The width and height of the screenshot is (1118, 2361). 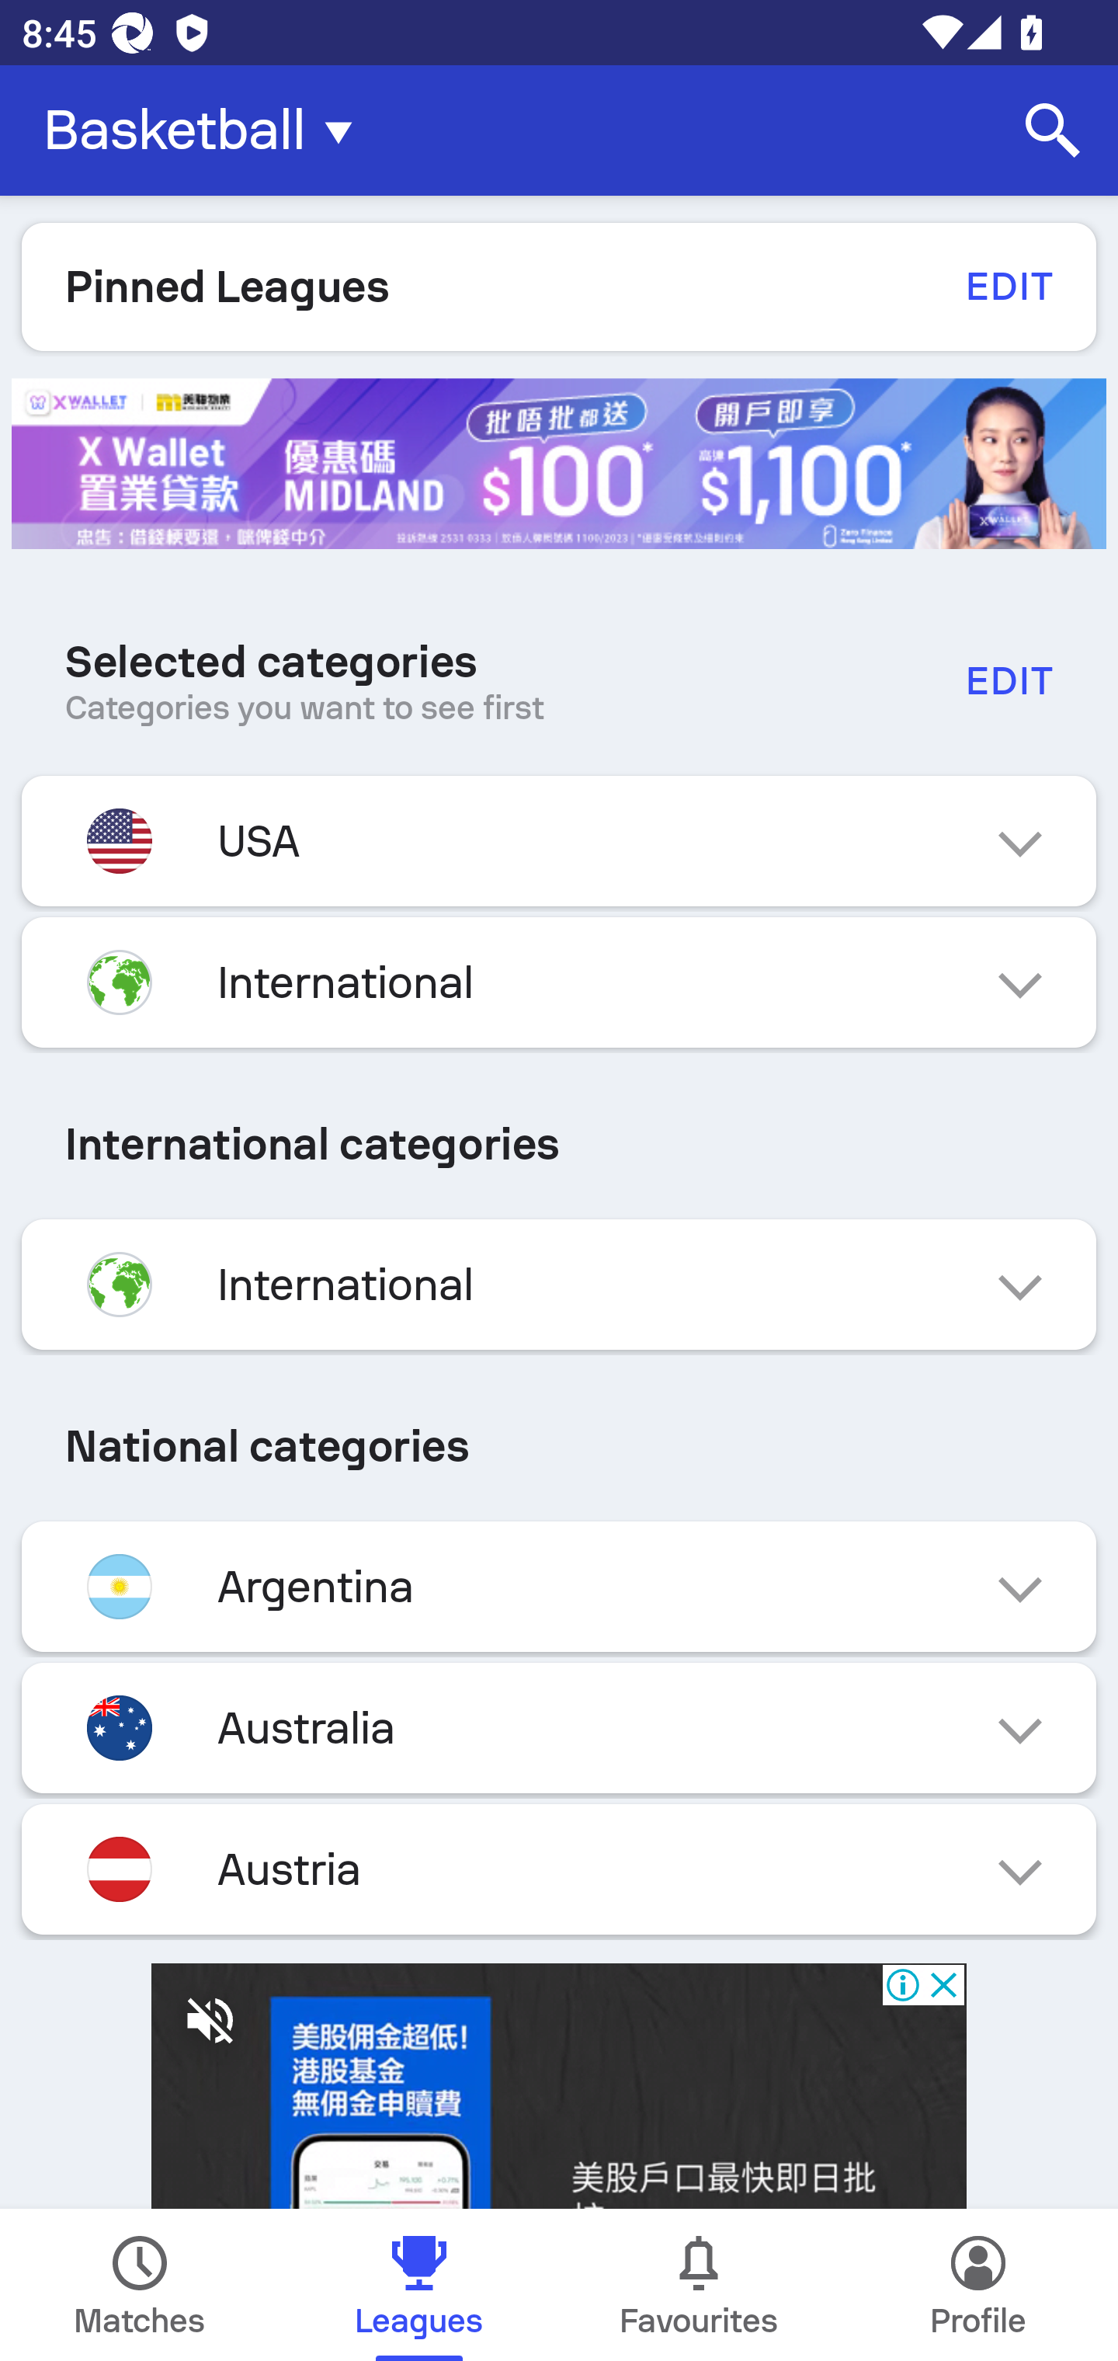 What do you see at coordinates (1053, 130) in the screenshot?
I see `Search` at bounding box center [1053, 130].